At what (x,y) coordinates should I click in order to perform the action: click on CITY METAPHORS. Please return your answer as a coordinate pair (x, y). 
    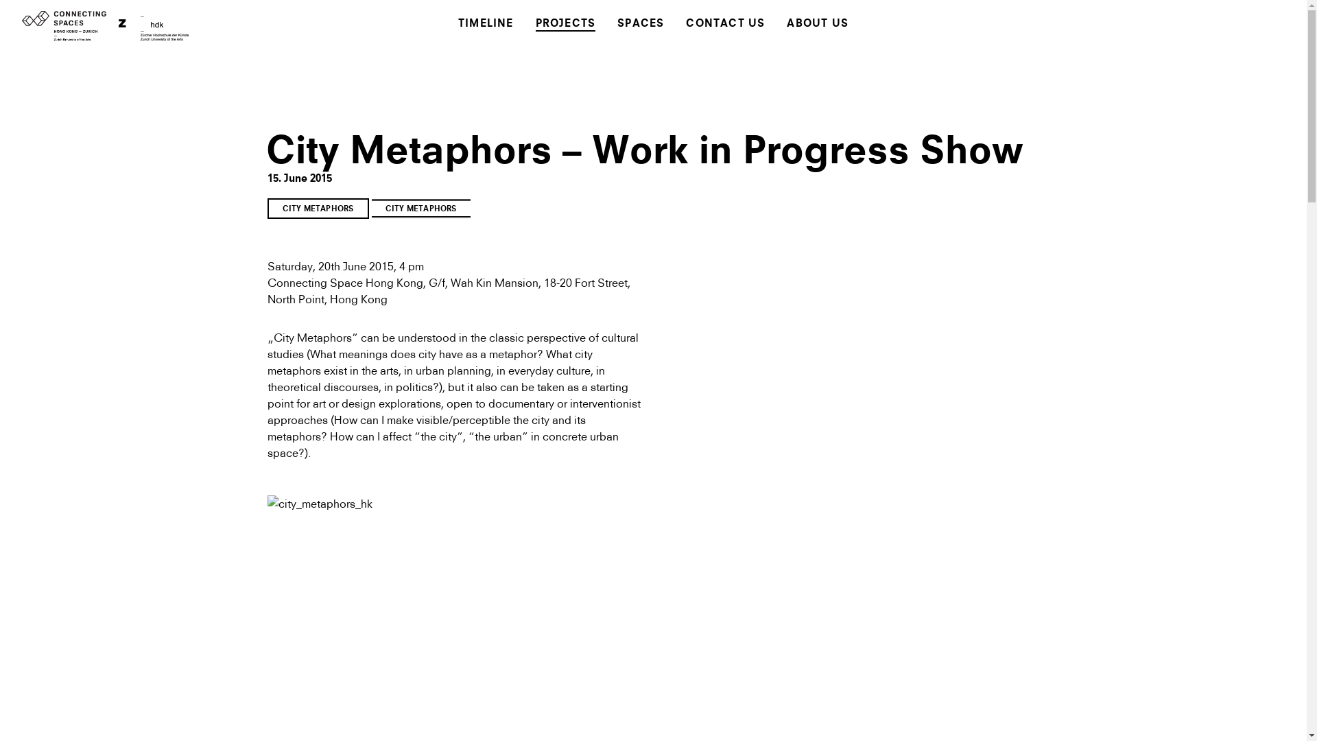
    Looking at the image, I should click on (421, 209).